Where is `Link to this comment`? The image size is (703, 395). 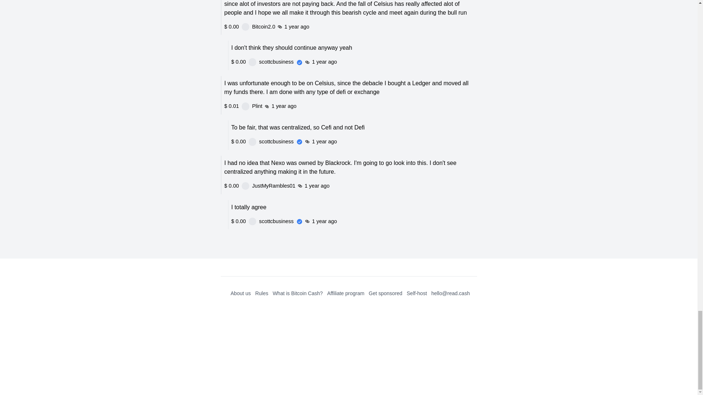
Link to this comment is located at coordinates (322, 53).